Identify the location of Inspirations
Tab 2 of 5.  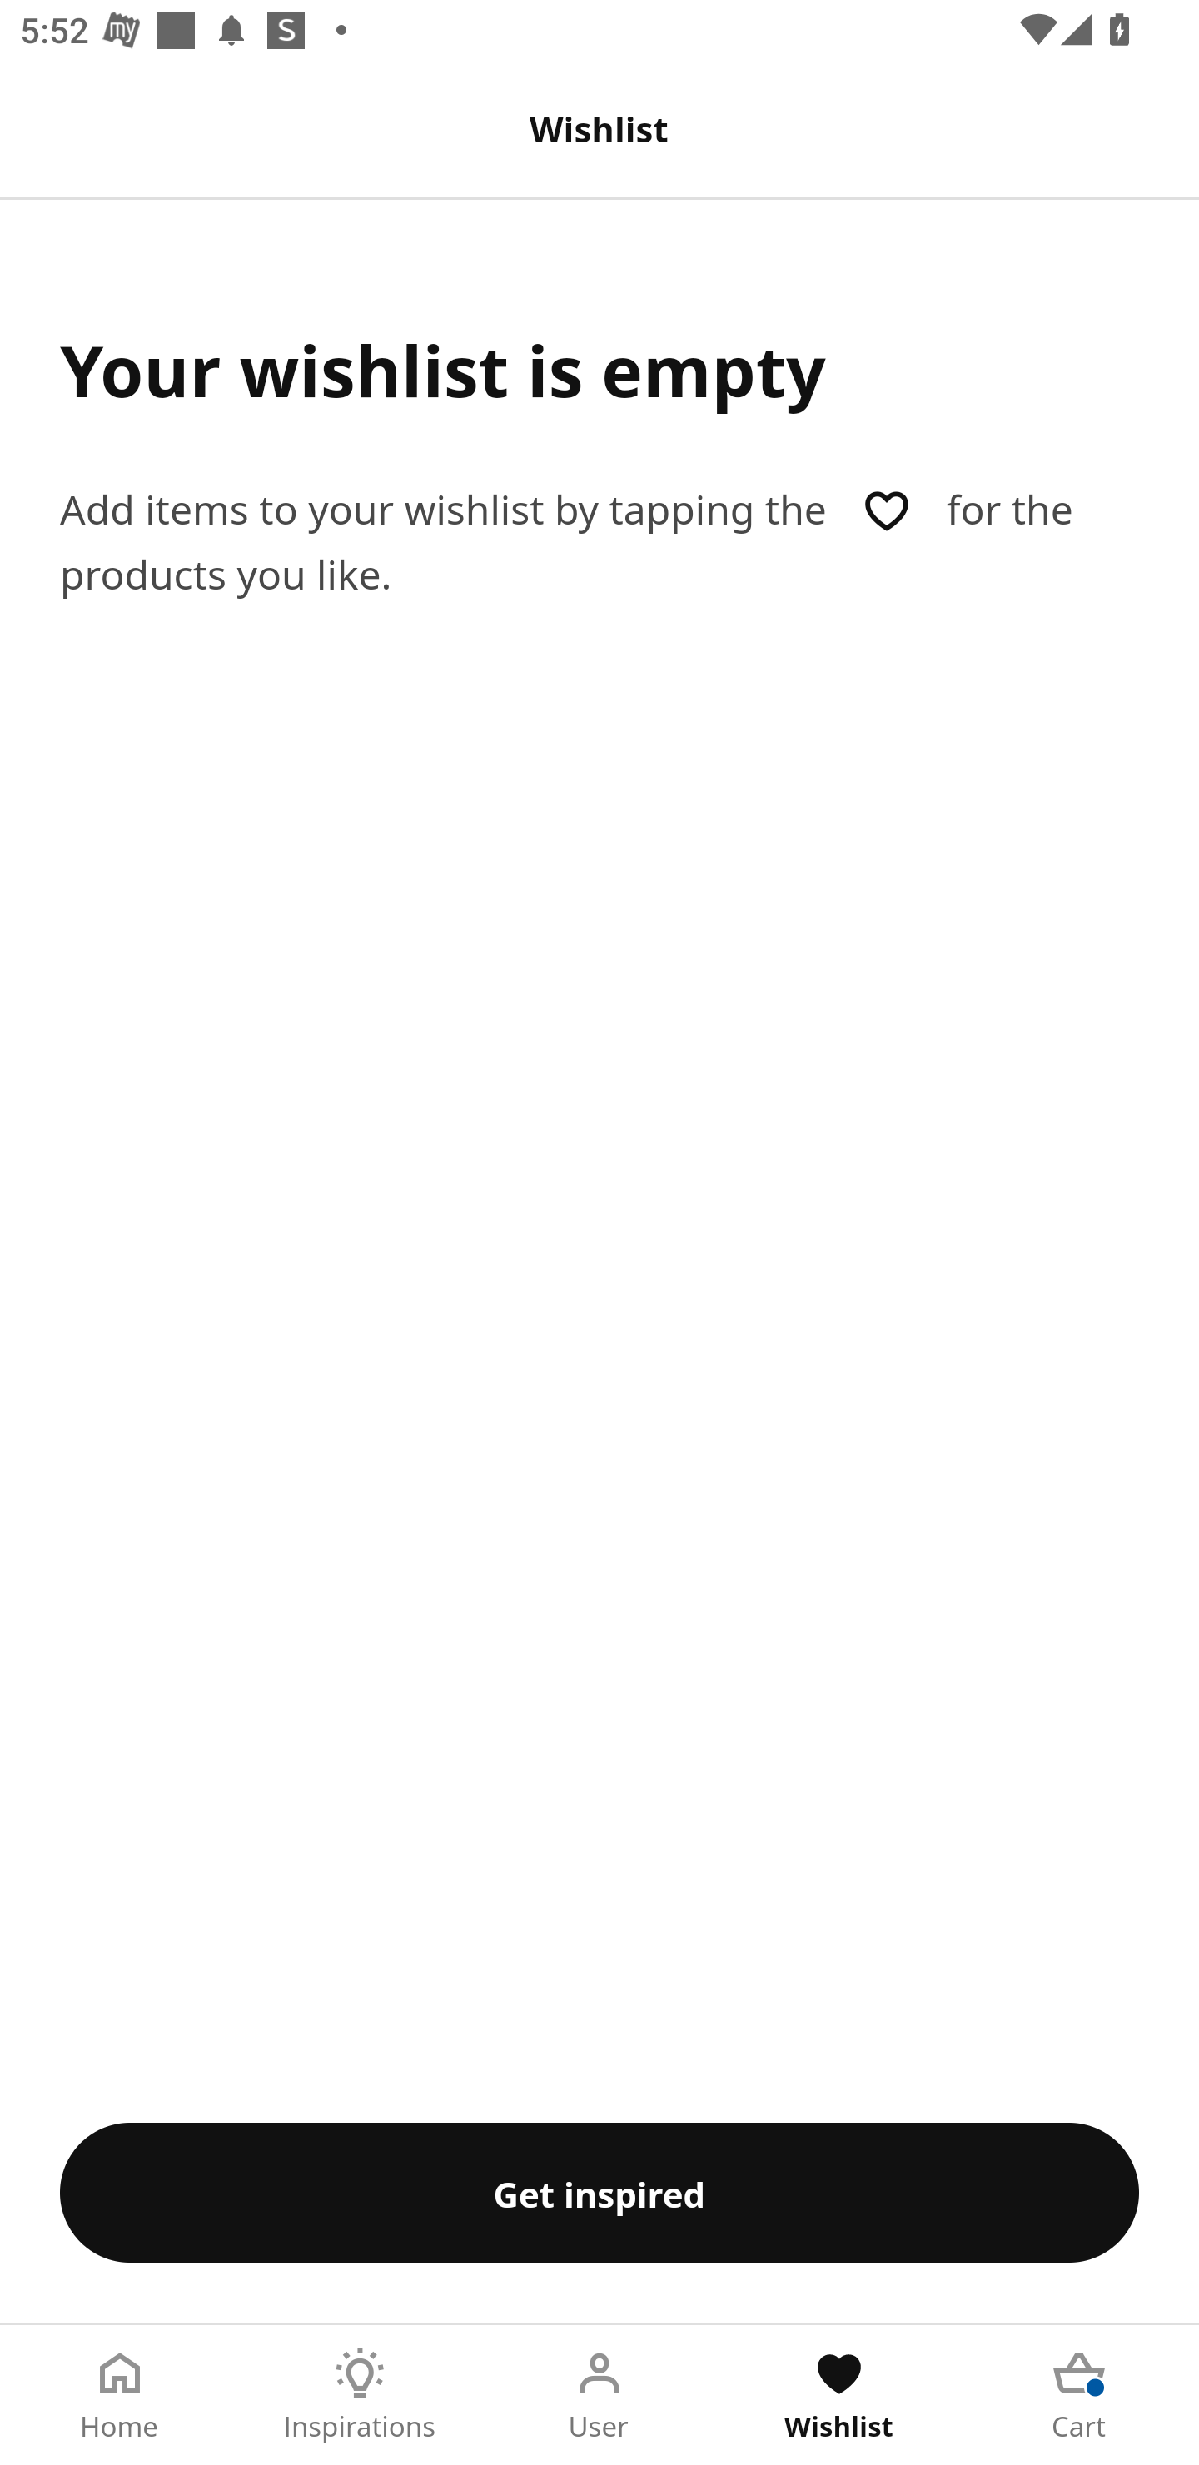
(360, 2395).